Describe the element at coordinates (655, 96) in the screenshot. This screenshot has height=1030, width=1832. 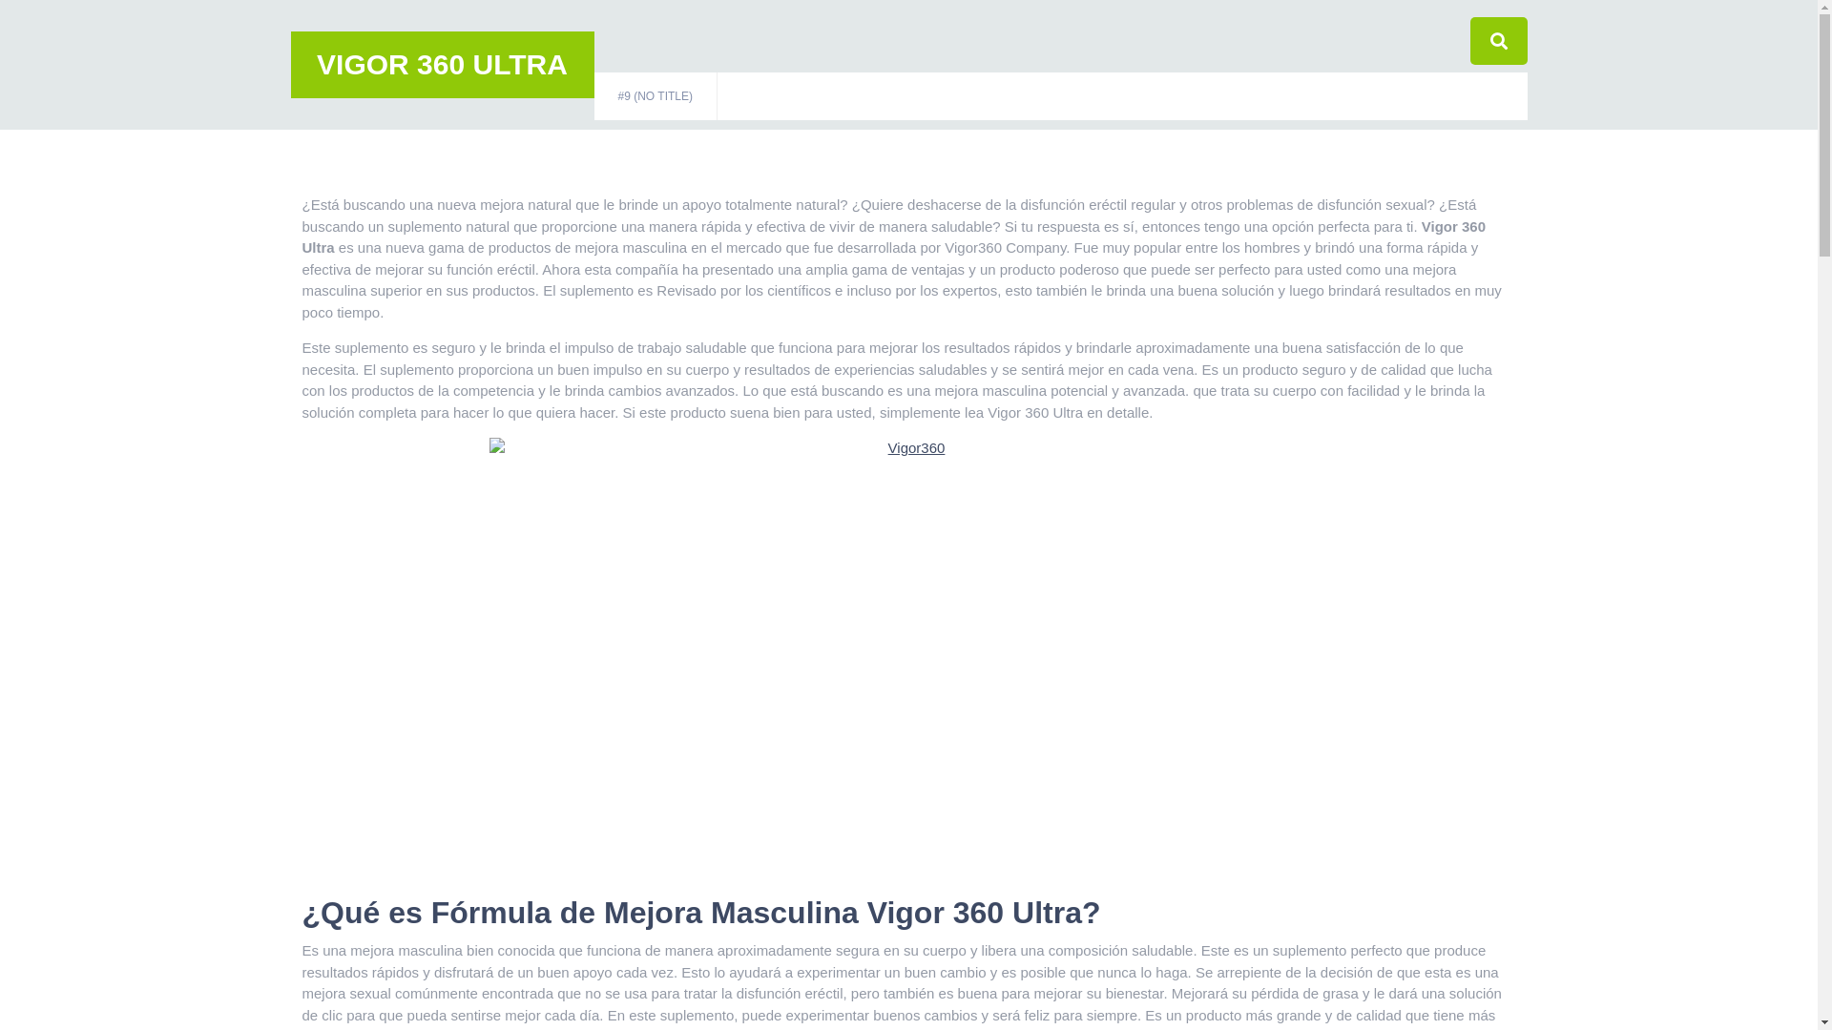
I see `#9 (NO TITLE)` at that location.